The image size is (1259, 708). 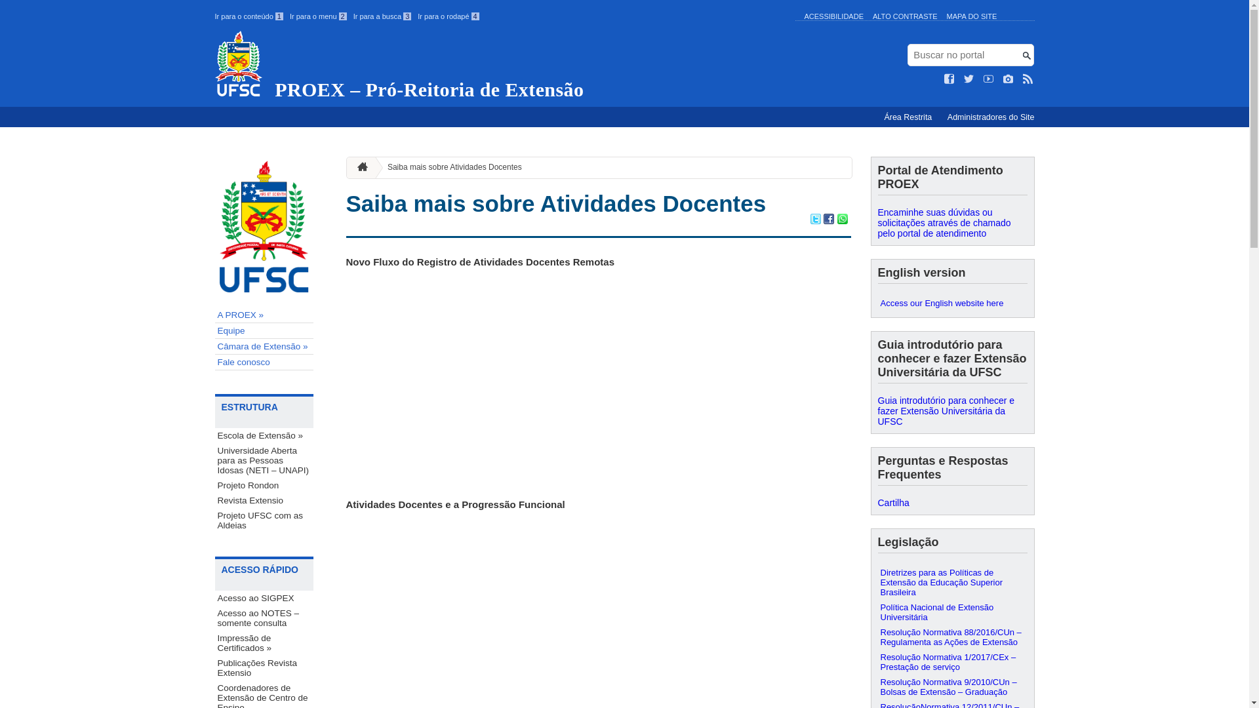 What do you see at coordinates (264, 485) in the screenshot?
I see `Projeto Rondon` at bounding box center [264, 485].